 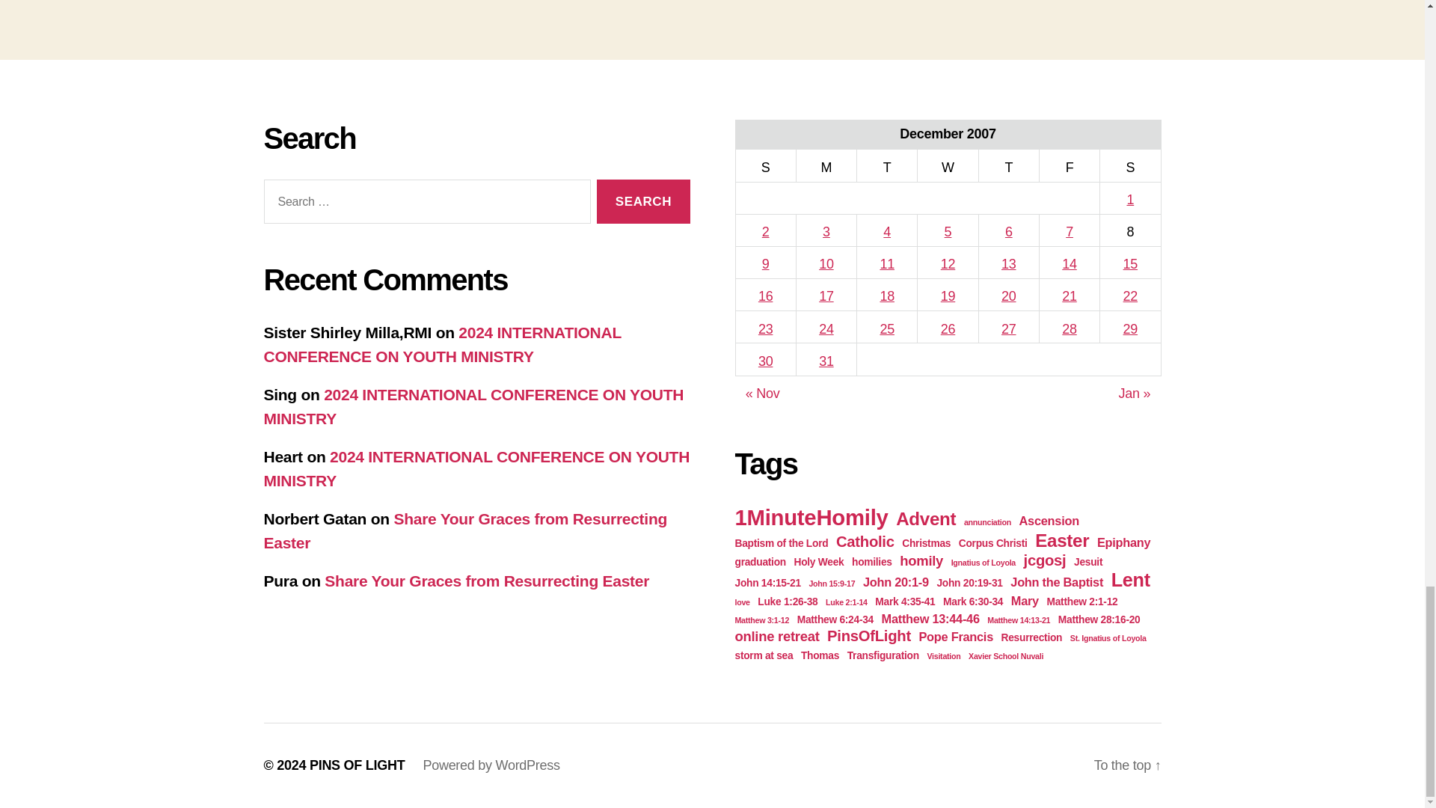 What do you see at coordinates (465, 530) in the screenshot?
I see `Share Your Graces from Resurrecting Easter` at bounding box center [465, 530].